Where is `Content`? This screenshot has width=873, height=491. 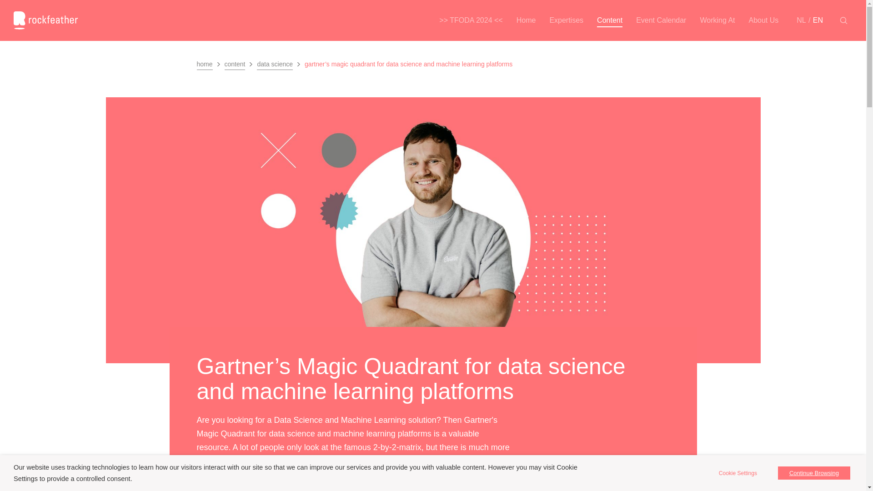 Content is located at coordinates (609, 20).